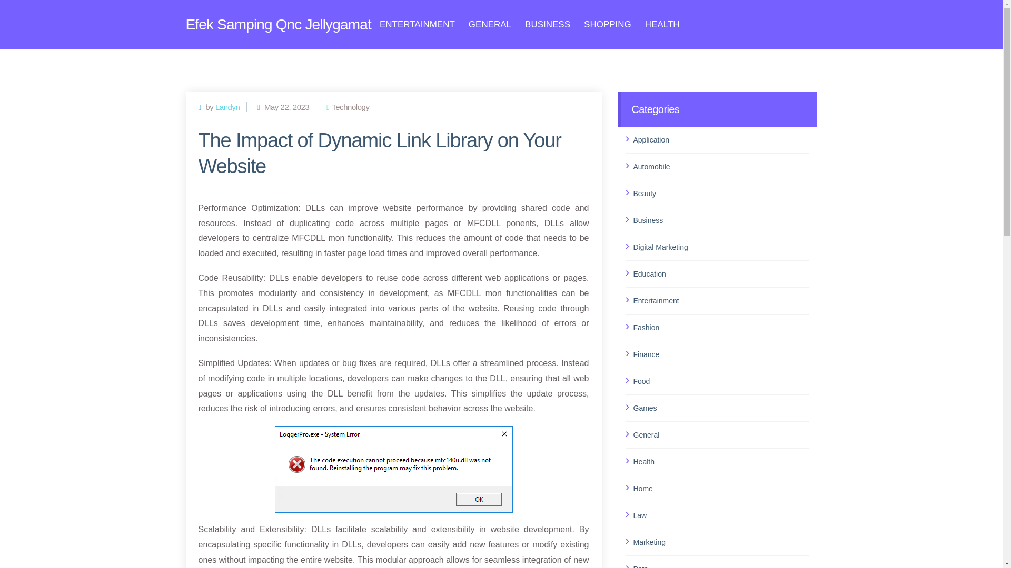 The image size is (1011, 568). Describe the element at coordinates (721, 300) in the screenshot. I see `Entertainment` at that location.